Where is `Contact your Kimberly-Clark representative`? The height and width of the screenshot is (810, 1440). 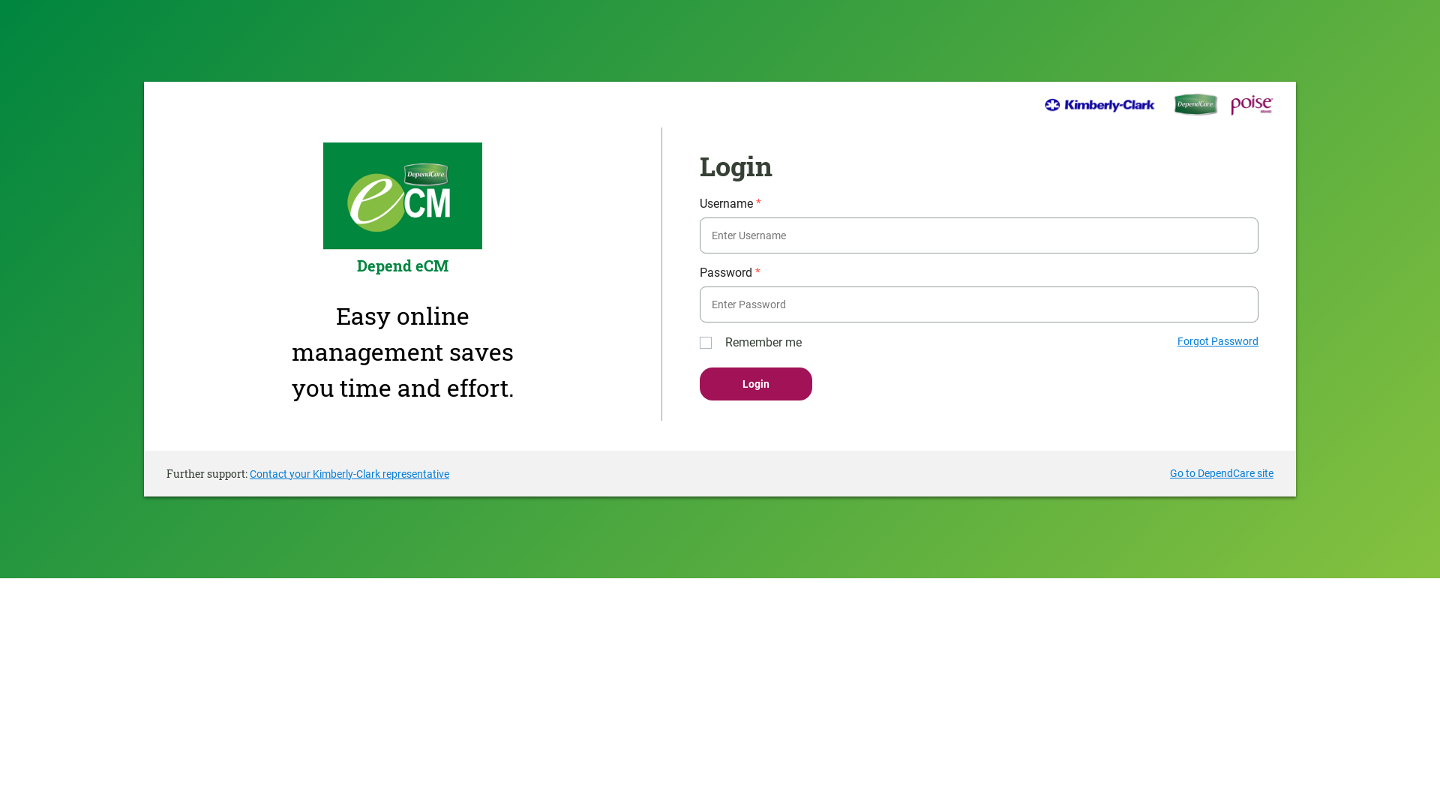
Contact your Kimberly-Clark representative is located at coordinates (349, 474).